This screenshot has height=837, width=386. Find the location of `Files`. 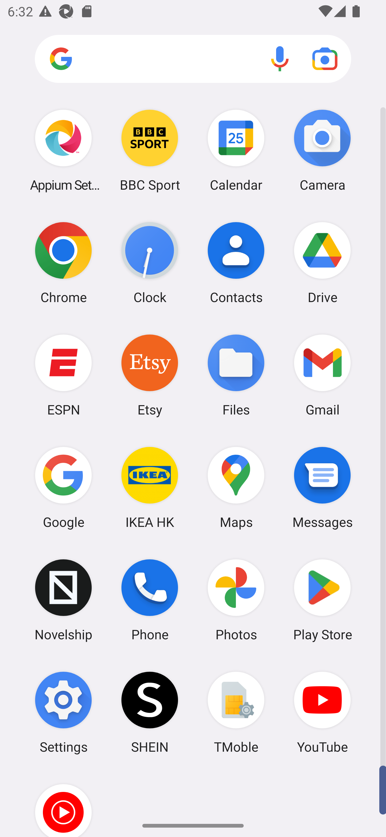

Files is located at coordinates (236, 375).